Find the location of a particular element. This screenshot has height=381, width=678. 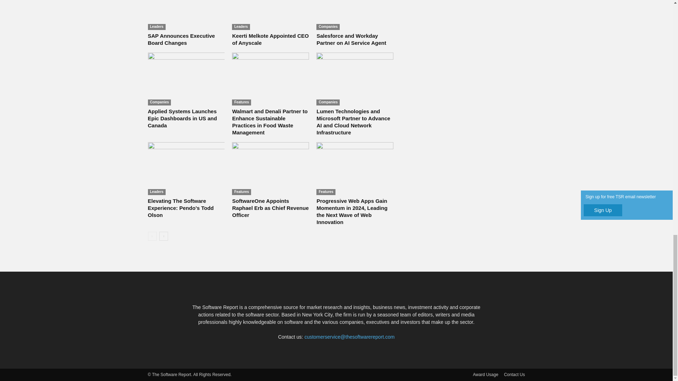

Keerti Melkote Appointed CEO of Anyscale is located at coordinates (270, 15).